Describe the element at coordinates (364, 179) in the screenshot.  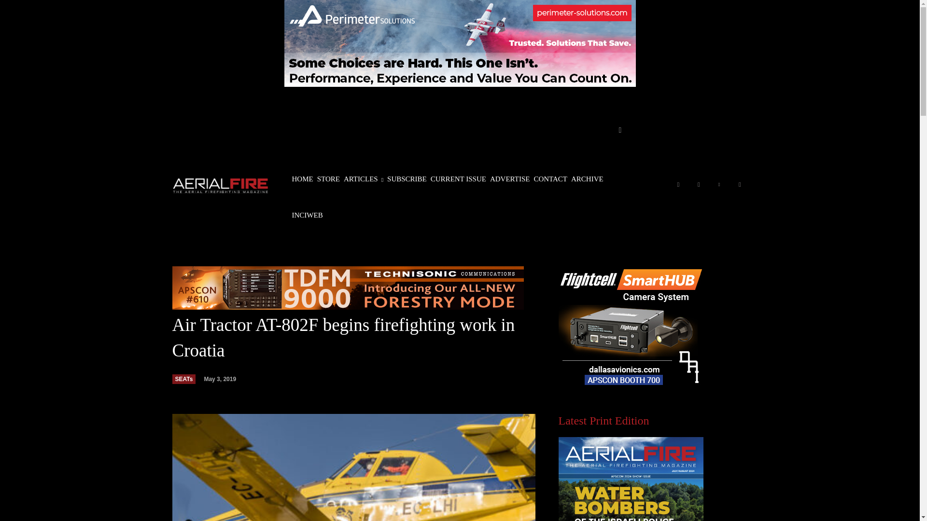
I see `ARTICLES` at that location.